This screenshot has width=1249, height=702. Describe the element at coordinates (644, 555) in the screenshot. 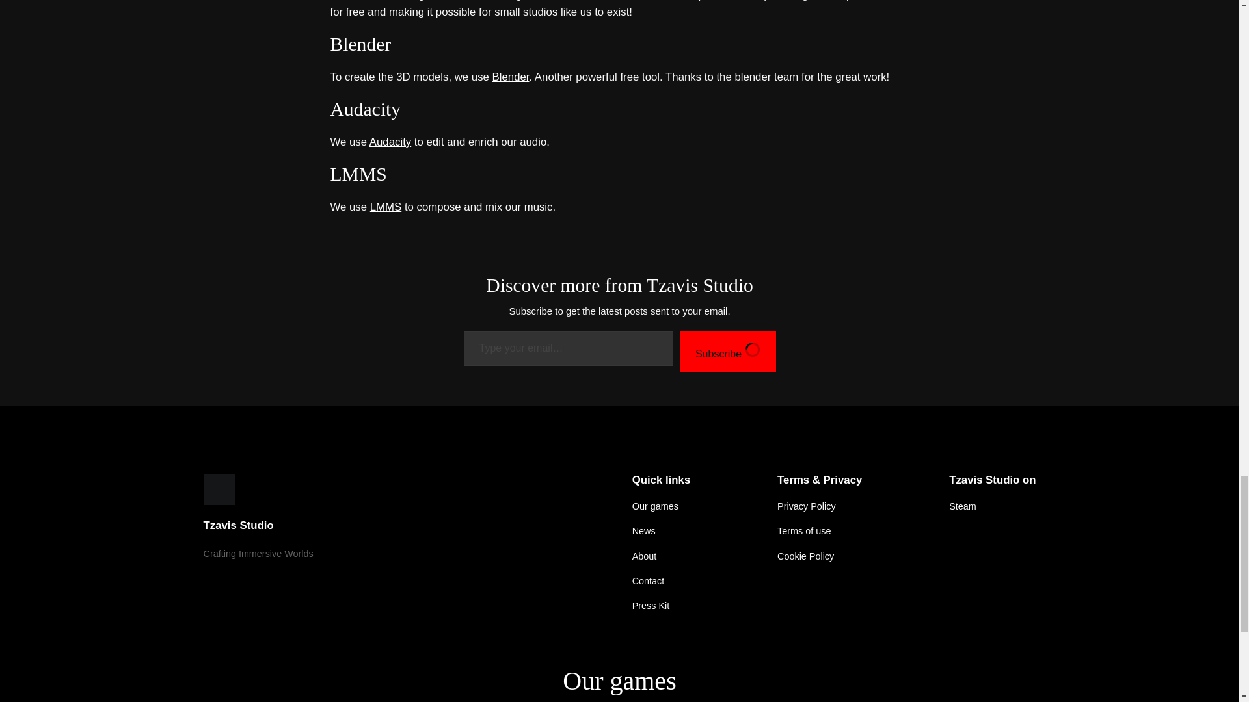

I see `About` at that location.